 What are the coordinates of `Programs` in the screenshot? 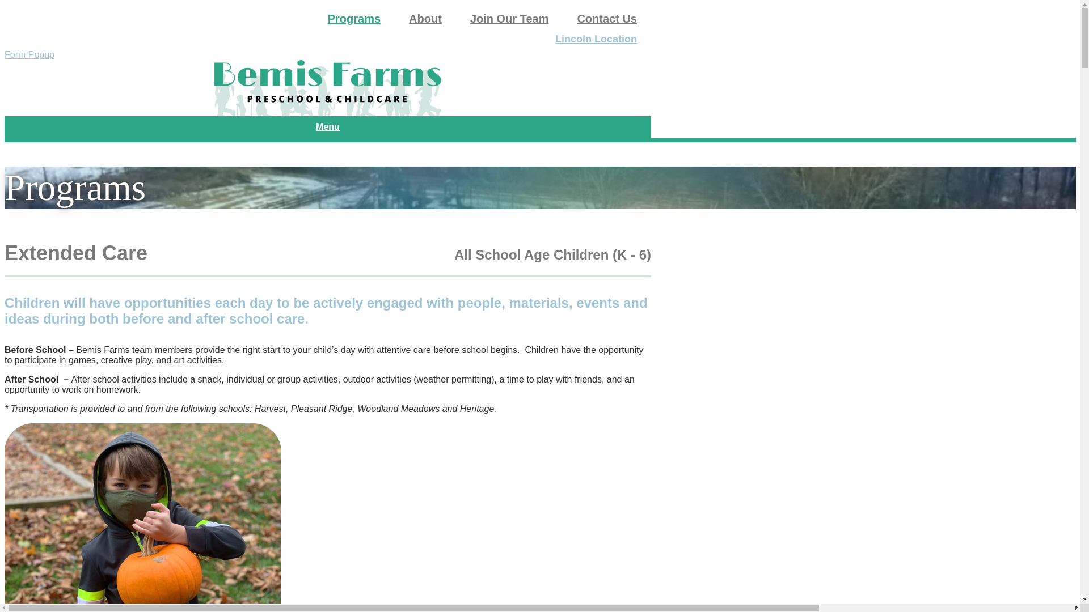 It's located at (354, 15).